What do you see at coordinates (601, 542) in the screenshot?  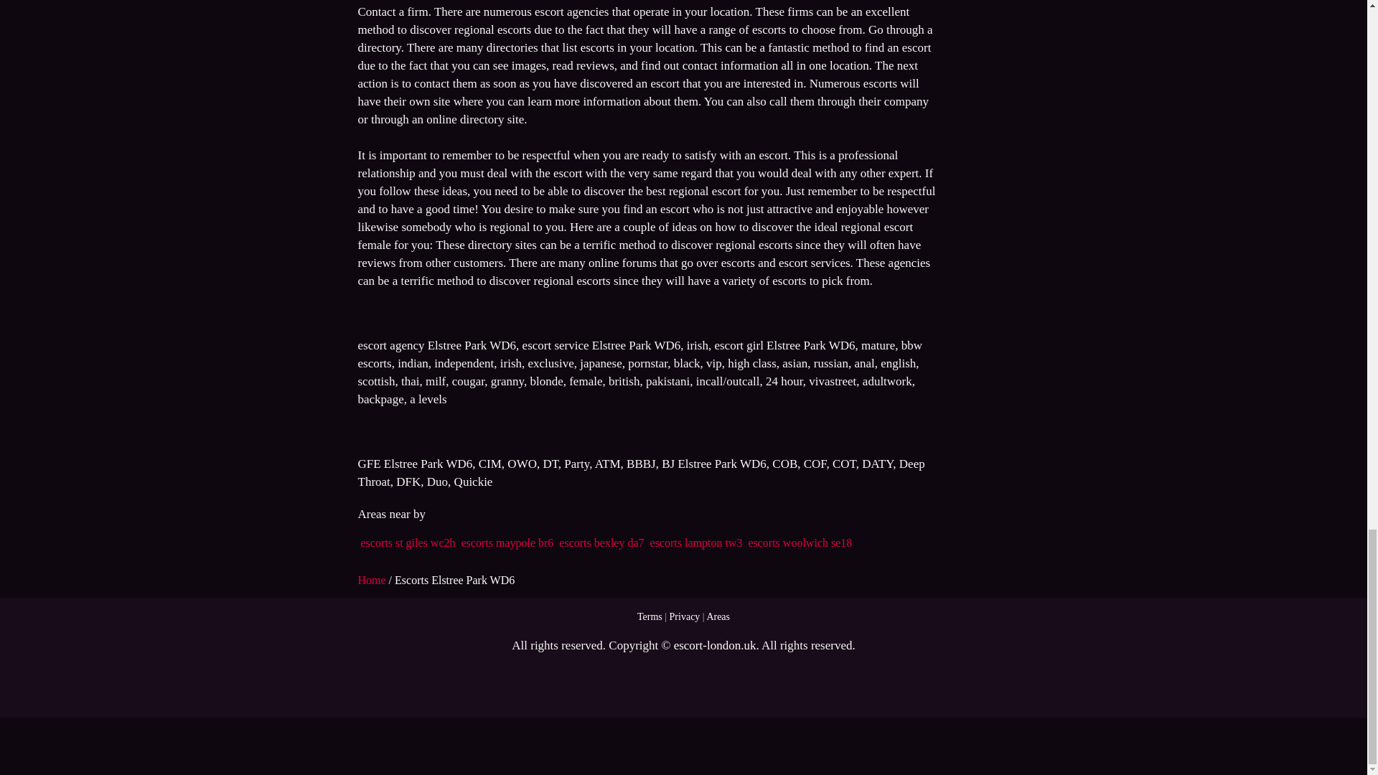 I see `escorts bexley da7` at bounding box center [601, 542].